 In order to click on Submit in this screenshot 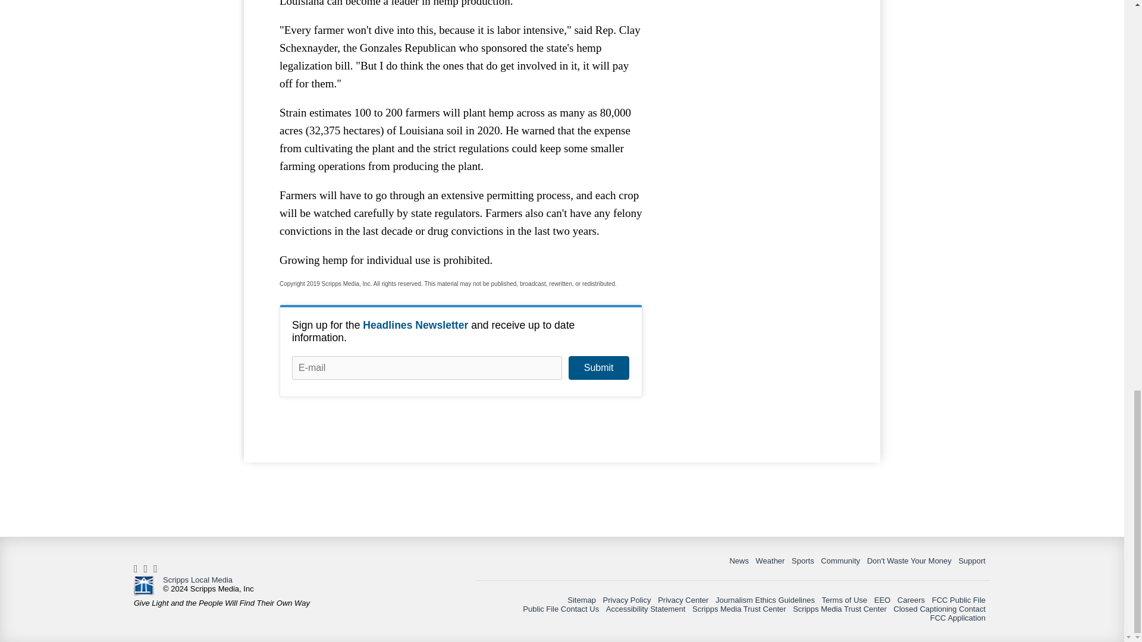, I will do `click(598, 368)`.